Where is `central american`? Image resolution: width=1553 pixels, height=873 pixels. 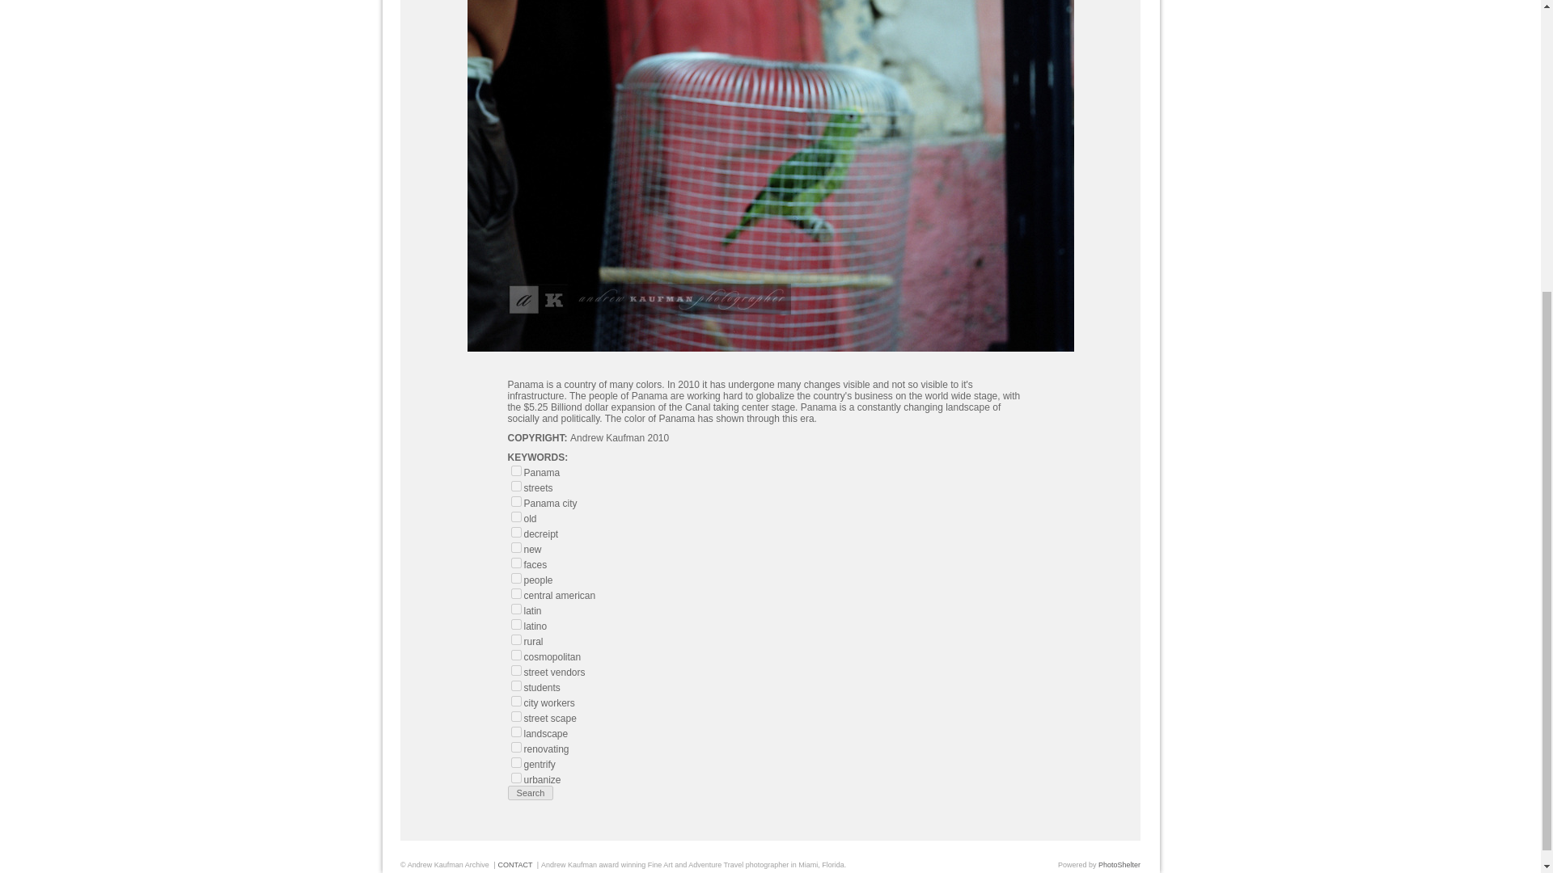
central american is located at coordinates (516, 593).